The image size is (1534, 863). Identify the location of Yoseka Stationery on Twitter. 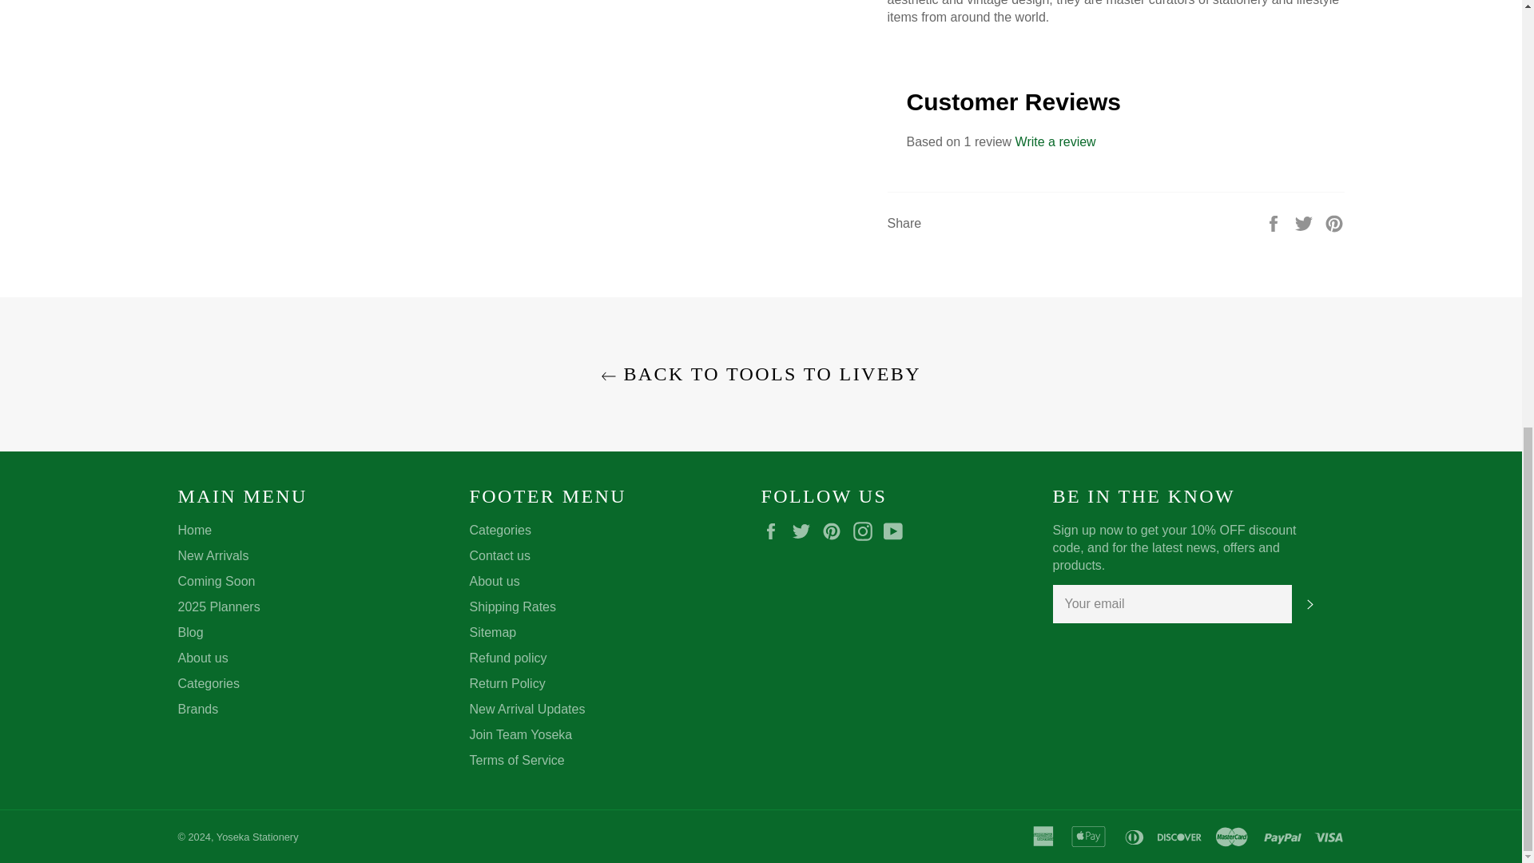
(805, 531).